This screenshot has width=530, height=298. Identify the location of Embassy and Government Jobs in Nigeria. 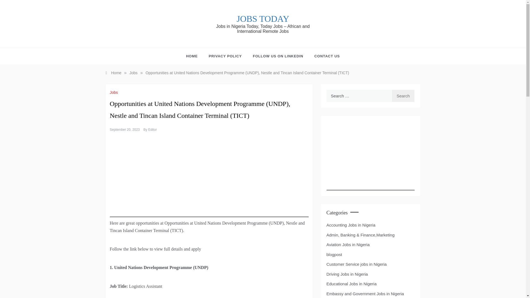
(365, 294).